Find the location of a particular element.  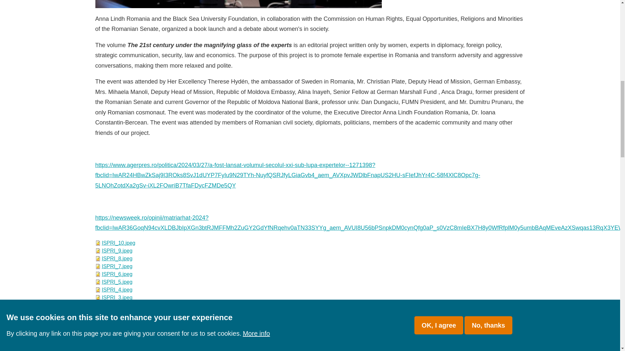

Book launch is located at coordinates (360, 223).